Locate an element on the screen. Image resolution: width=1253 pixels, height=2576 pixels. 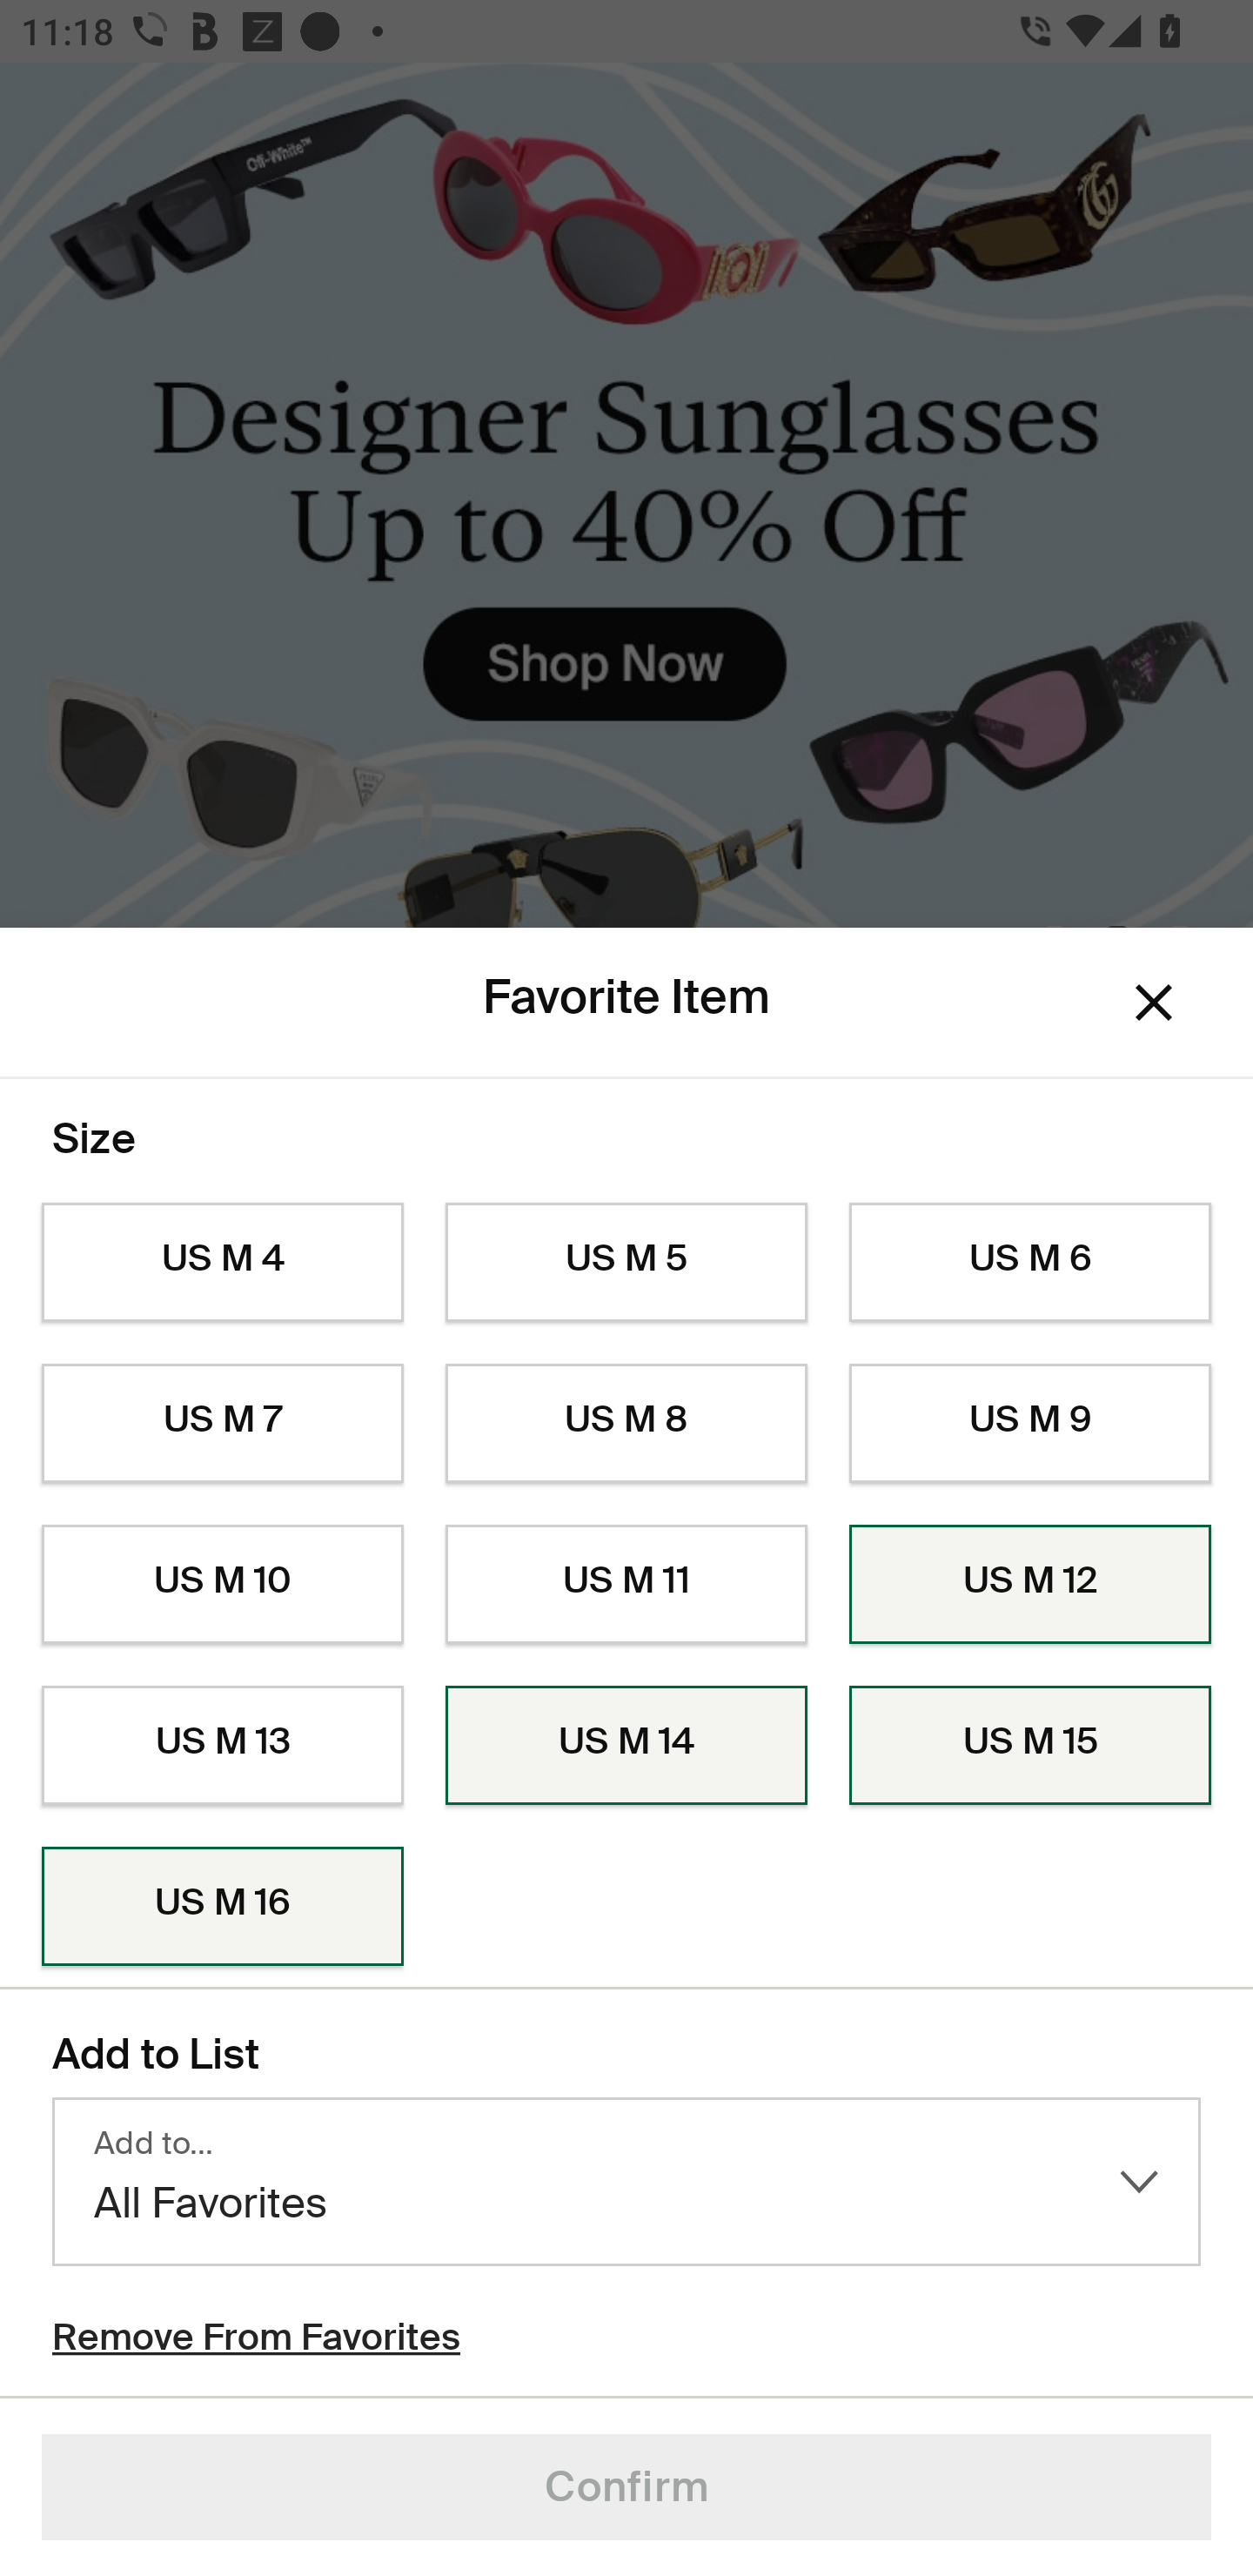
US M 15 is located at coordinates (1030, 1744).